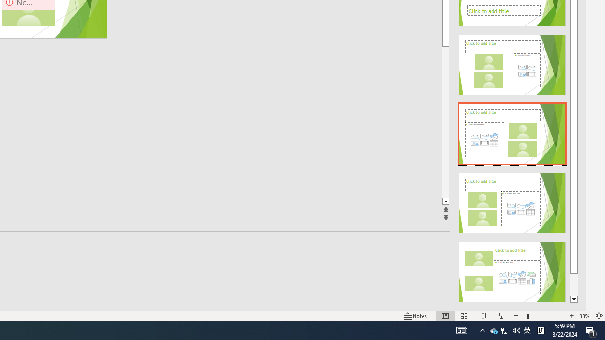  Describe the element at coordinates (584, 315) in the screenshot. I see `Zoom 33%` at that location.